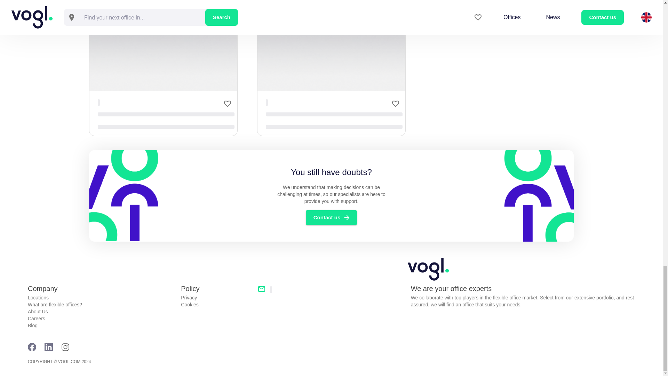  I want to click on Contact us, so click(332, 217).